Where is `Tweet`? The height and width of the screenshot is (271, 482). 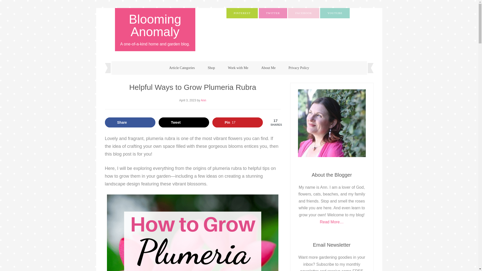 Tweet is located at coordinates (184, 122).